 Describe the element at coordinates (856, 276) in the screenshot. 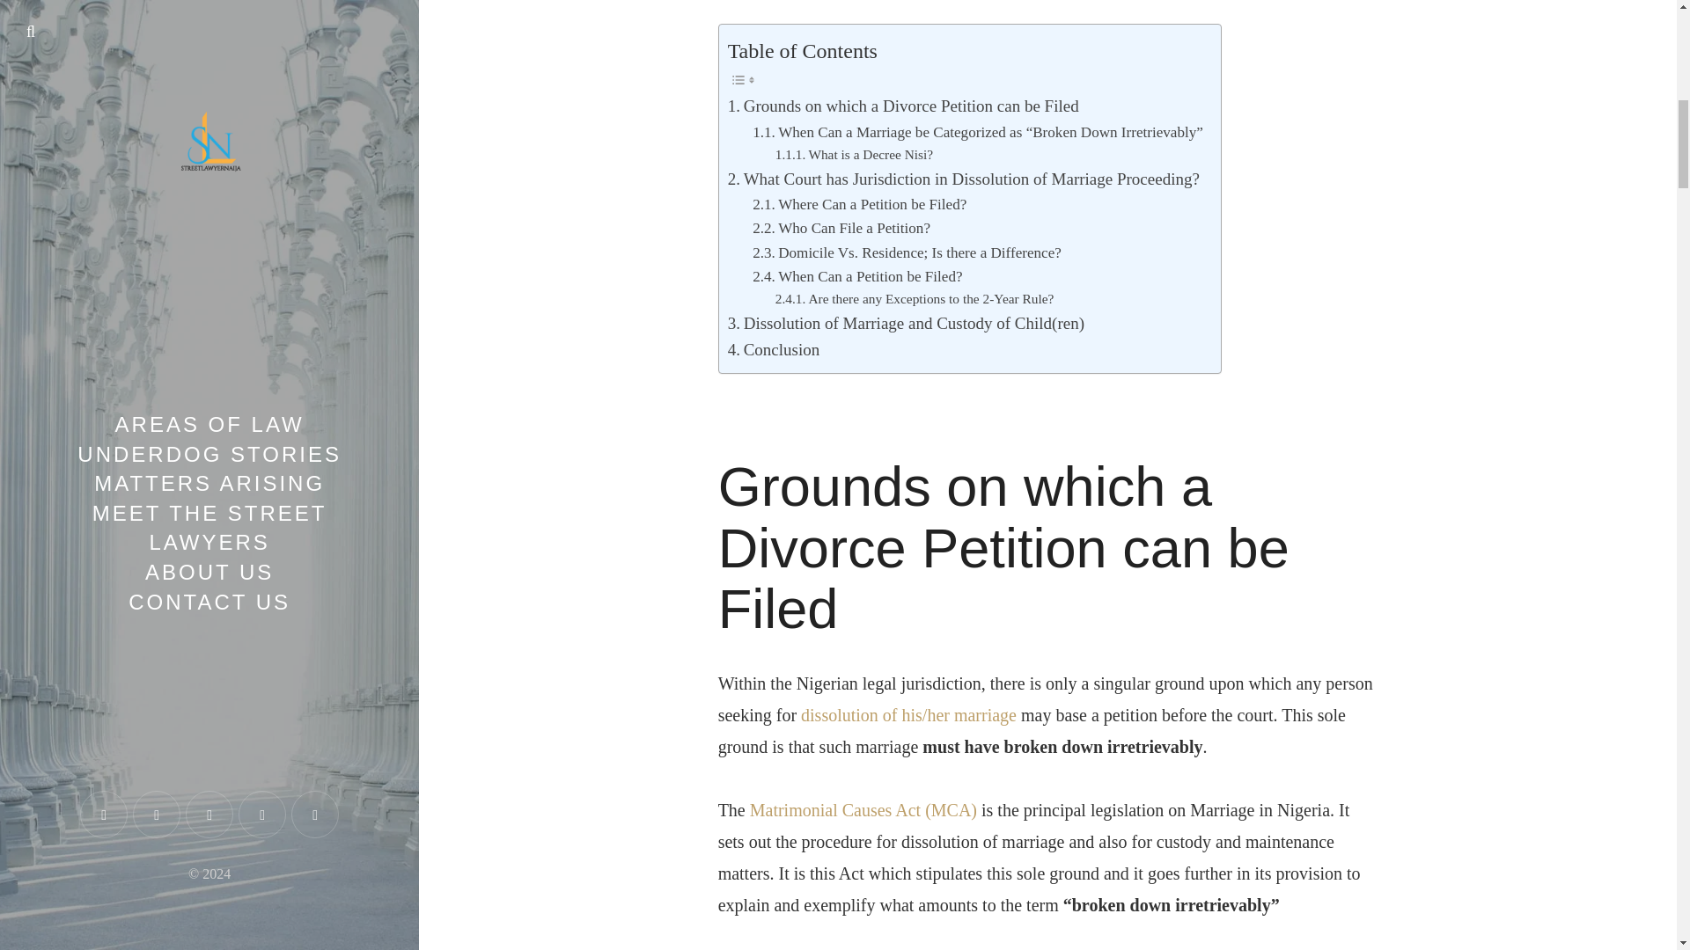

I see `When Can a Petition be Filed?` at that location.